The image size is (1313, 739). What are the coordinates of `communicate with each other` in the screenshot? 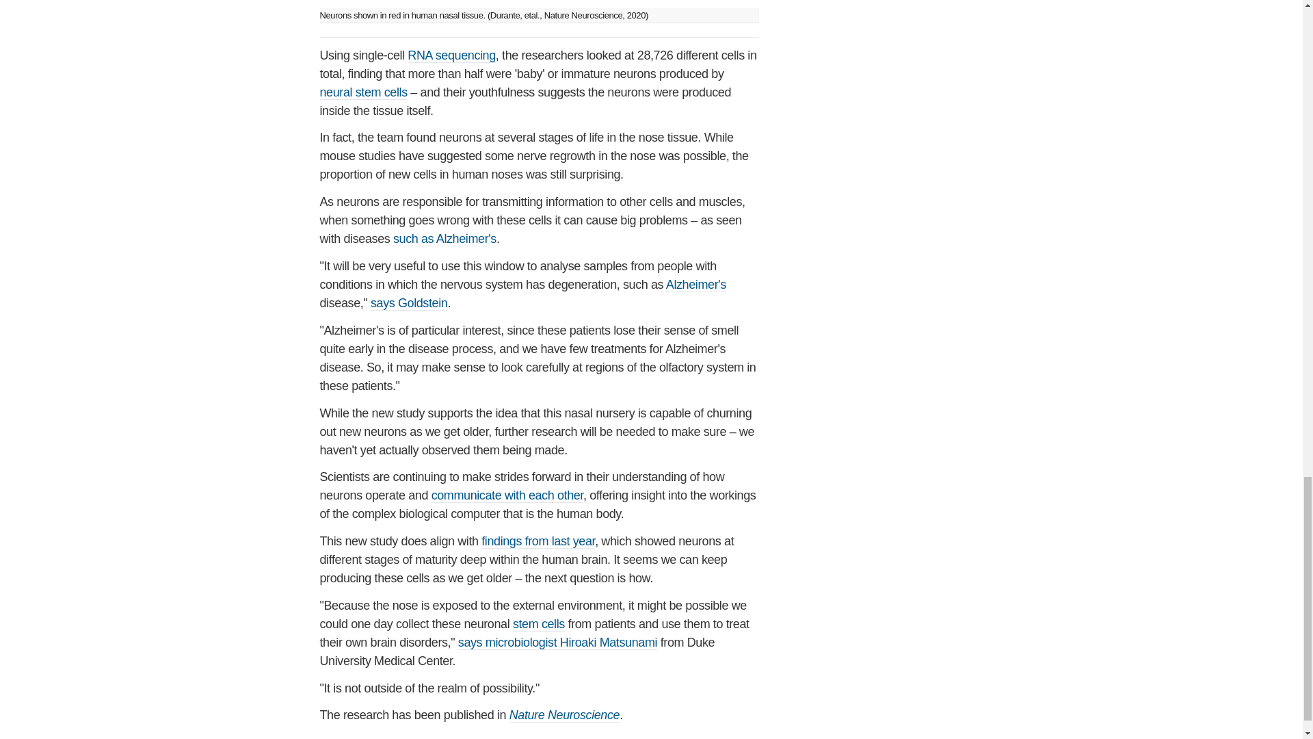 It's located at (507, 495).